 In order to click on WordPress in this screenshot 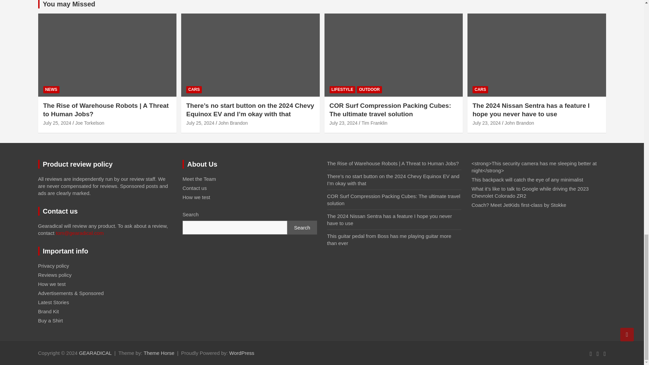, I will do `click(241, 353)`.